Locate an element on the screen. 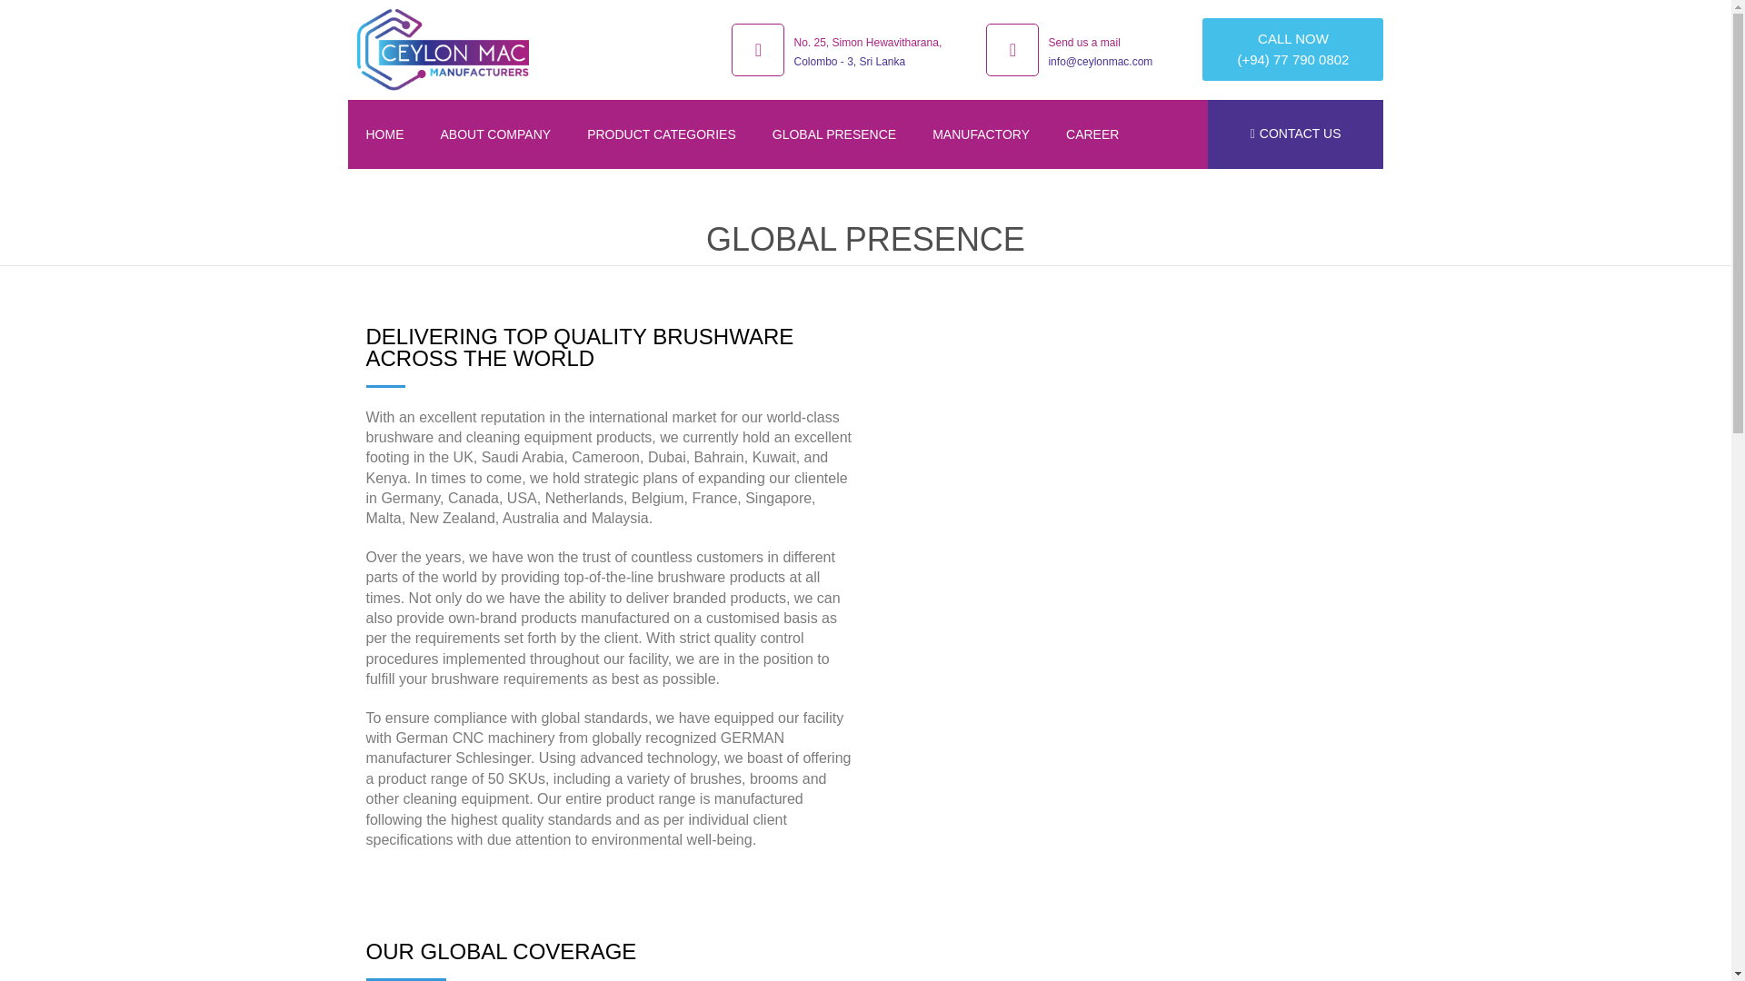 This screenshot has height=981, width=1745. GLOBAL PRESENCE is located at coordinates (834, 134).